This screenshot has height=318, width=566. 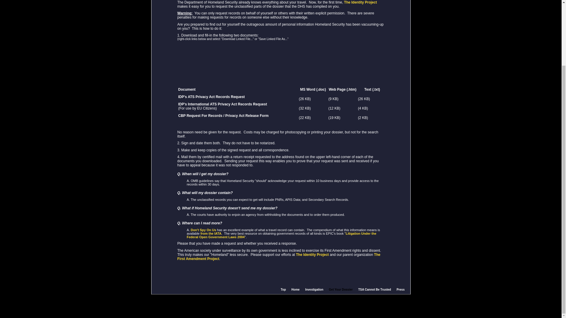 What do you see at coordinates (341, 290) in the screenshot?
I see `Get Your Dossier` at bounding box center [341, 290].